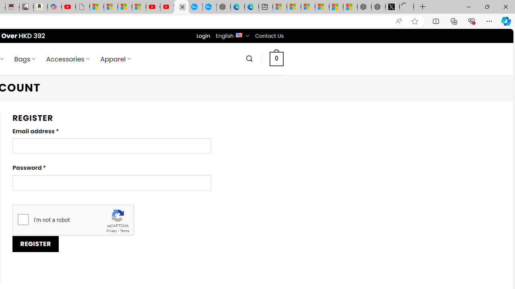 Image resolution: width=515 pixels, height=289 pixels. What do you see at coordinates (111, 231) in the screenshot?
I see `Privacy` at bounding box center [111, 231].